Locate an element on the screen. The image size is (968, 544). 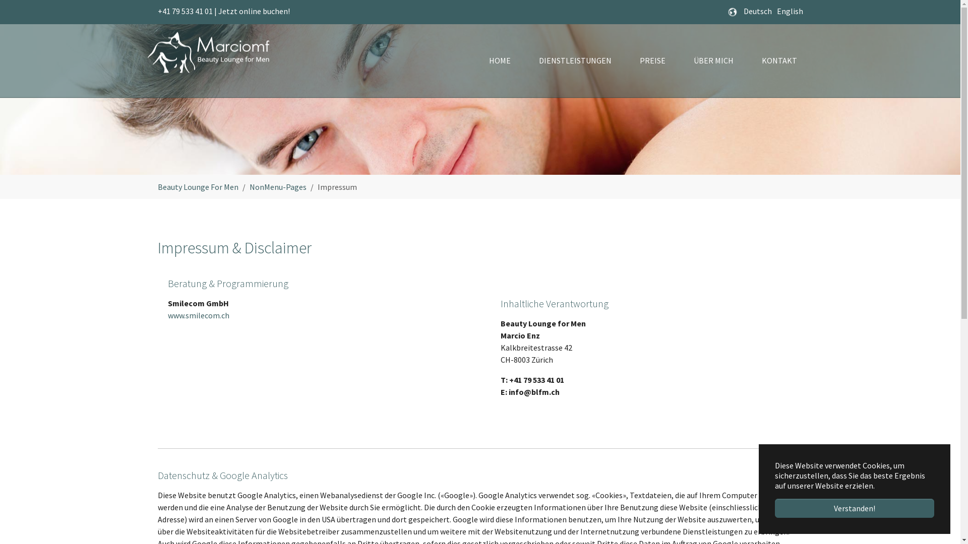
Jetzt online buchen! is located at coordinates (254, 11).